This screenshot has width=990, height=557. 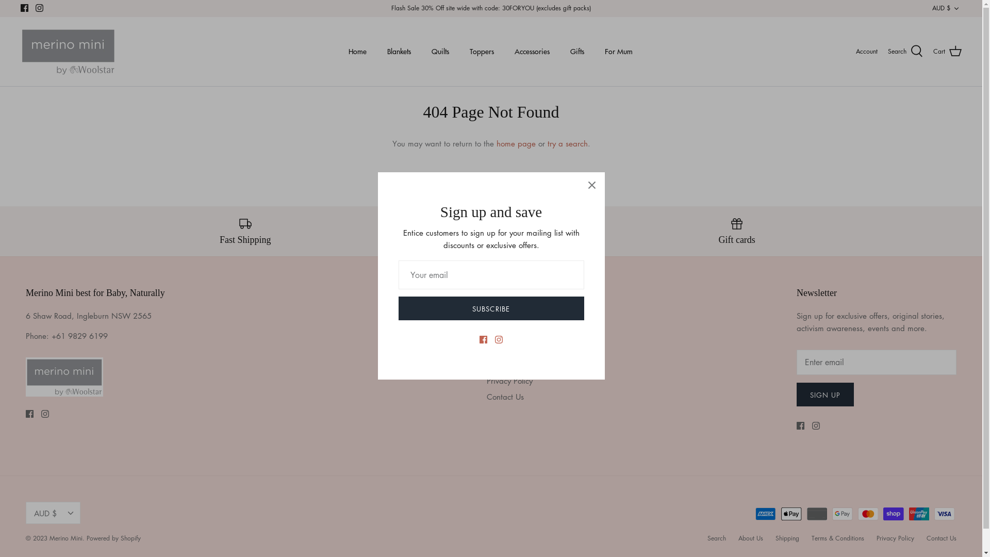 What do you see at coordinates (825, 395) in the screenshot?
I see `SIGN UP` at bounding box center [825, 395].